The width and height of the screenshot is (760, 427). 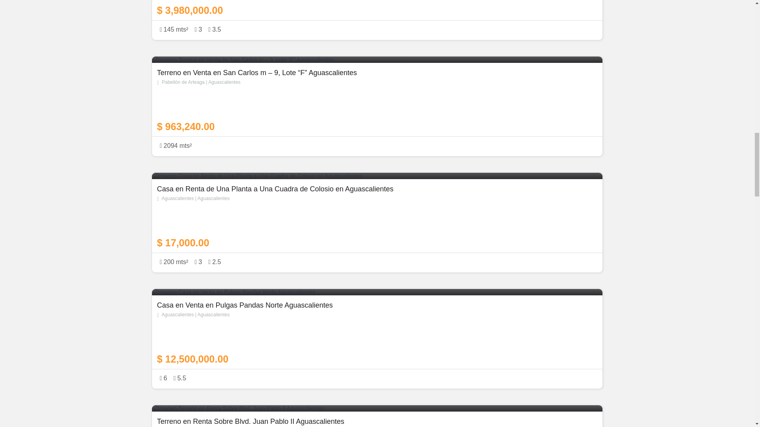 I want to click on Casa Nueva en Venta en St. Charbel Aguascalientes, so click(x=376, y=8).